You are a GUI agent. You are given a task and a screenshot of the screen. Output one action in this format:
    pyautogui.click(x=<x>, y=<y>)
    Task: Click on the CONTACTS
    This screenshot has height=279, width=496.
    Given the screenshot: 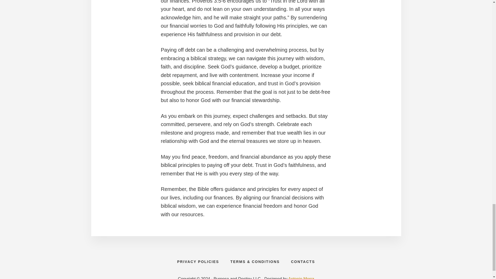 What is the action you would take?
    pyautogui.click(x=303, y=261)
    